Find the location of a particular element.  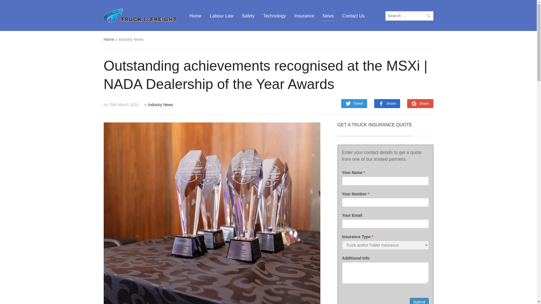

Submit is located at coordinates (419, 301).